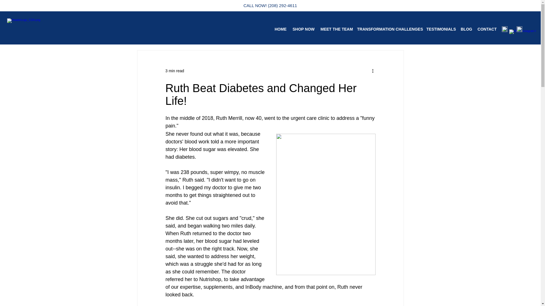 This screenshot has width=545, height=306. What do you see at coordinates (280, 29) in the screenshot?
I see `HOME` at bounding box center [280, 29].